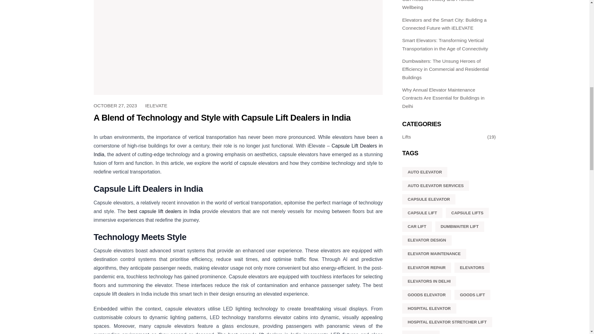  What do you see at coordinates (163, 212) in the screenshot?
I see `best capsule lift dealers in India` at bounding box center [163, 212].